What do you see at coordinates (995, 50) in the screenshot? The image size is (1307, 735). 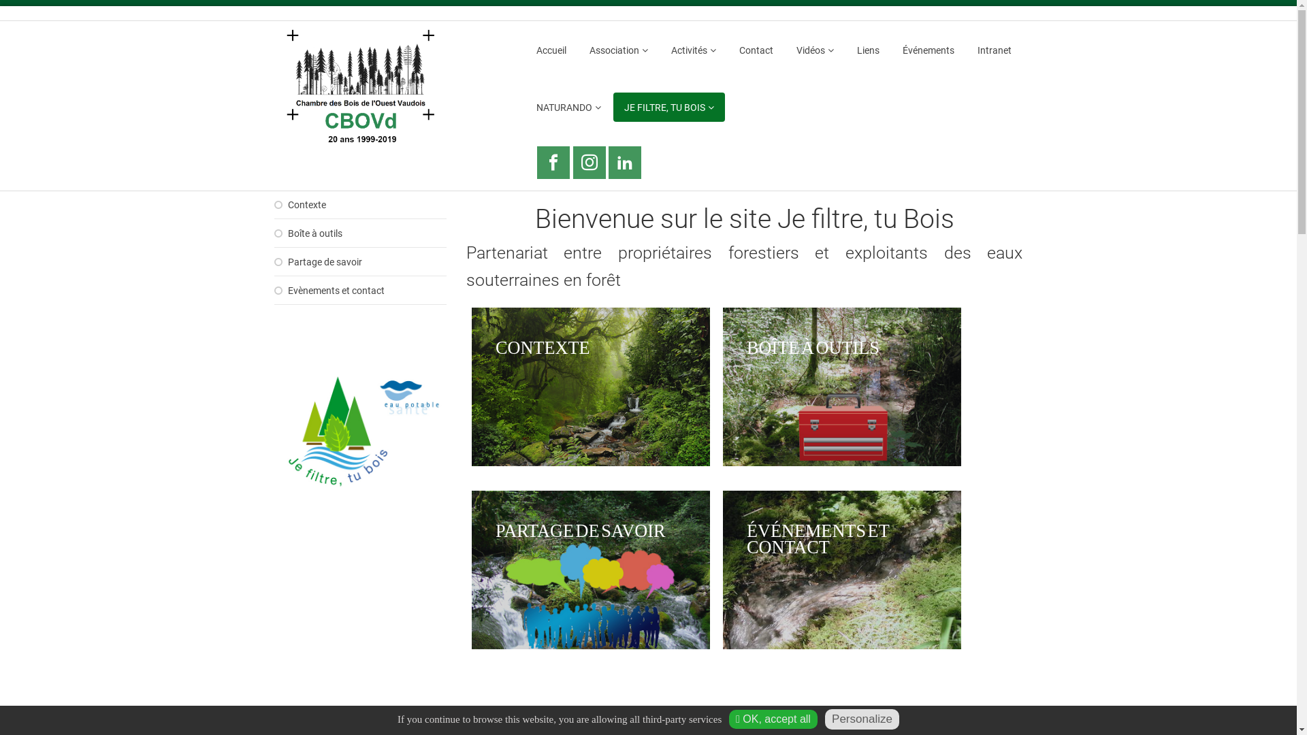 I see `Intranet` at bounding box center [995, 50].